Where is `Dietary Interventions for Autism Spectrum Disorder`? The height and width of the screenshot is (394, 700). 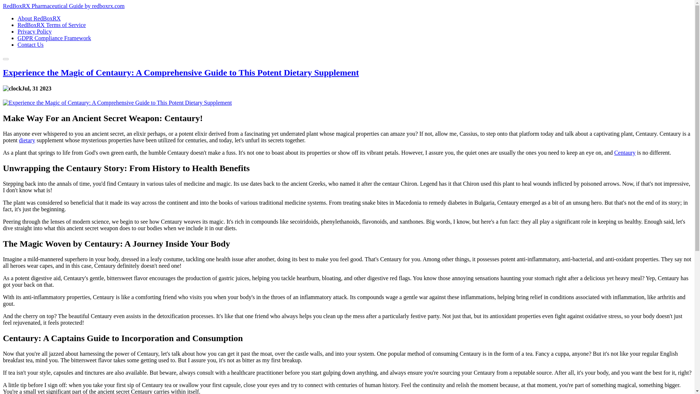 Dietary Interventions for Autism Spectrum Disorder is located at coordinates (27, 140).